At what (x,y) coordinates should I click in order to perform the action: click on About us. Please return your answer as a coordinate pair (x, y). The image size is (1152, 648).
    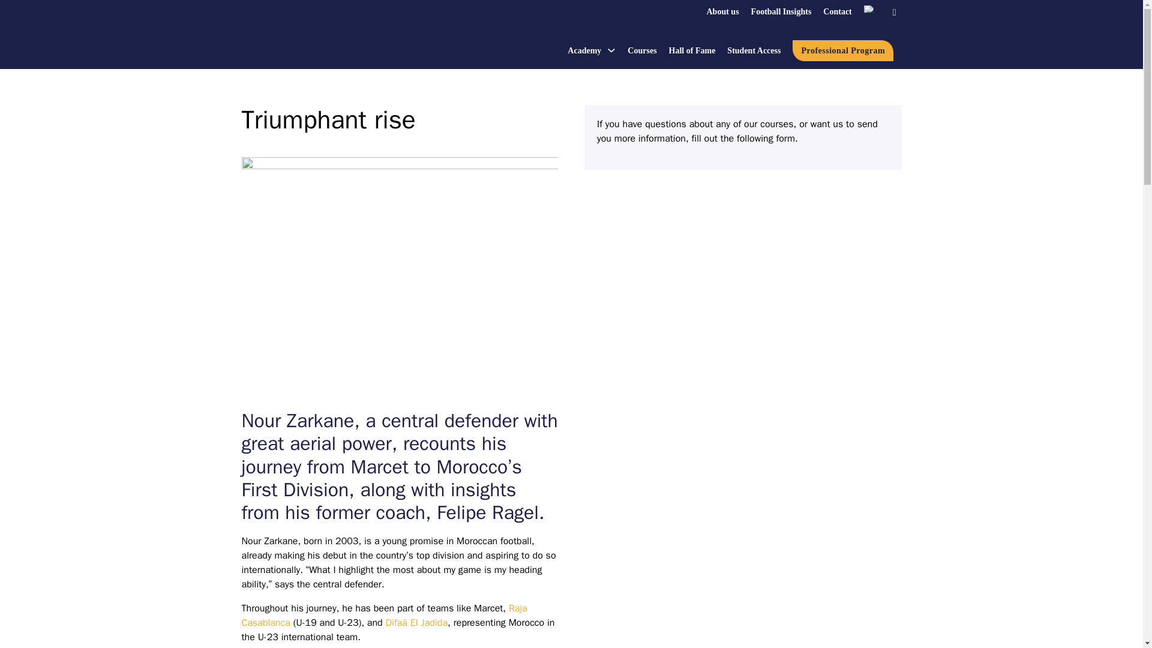
    Looking at the image, I should click on (723, 11).